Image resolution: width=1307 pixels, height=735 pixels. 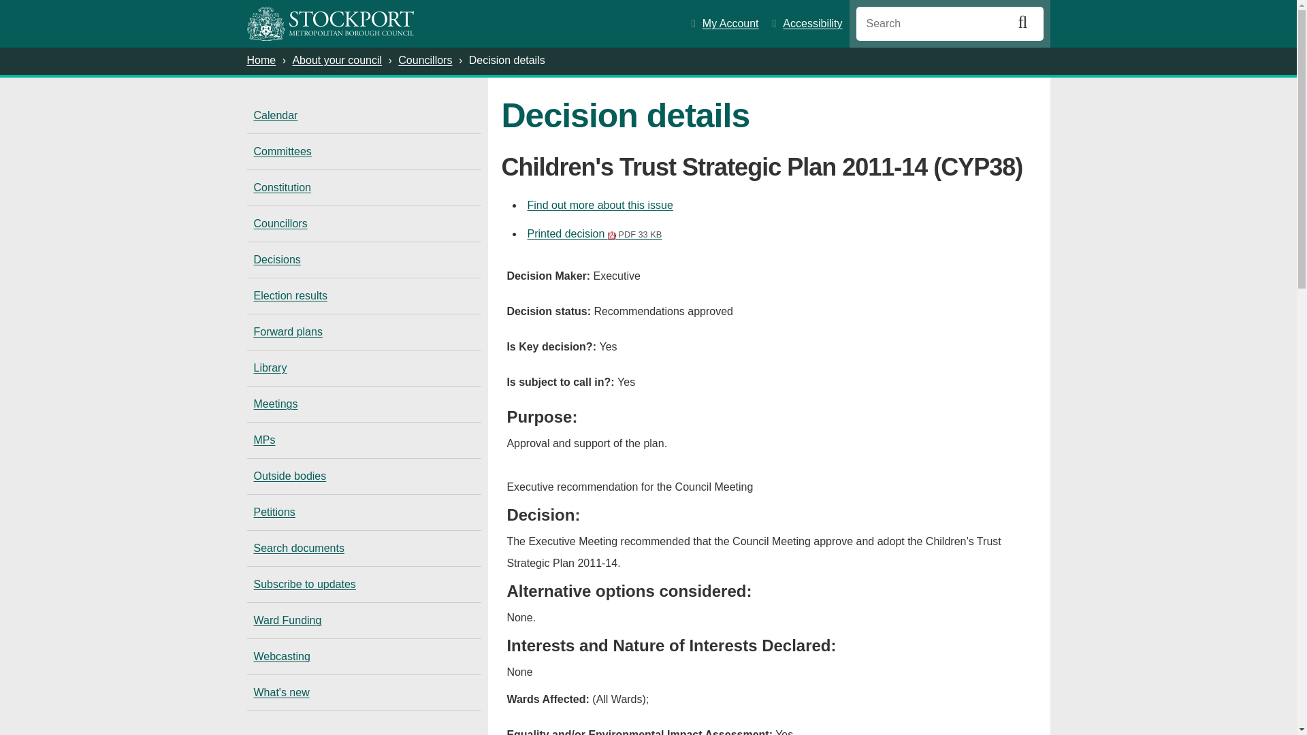 What do you see at coordinates (336, 60) in the screenshot?
I see `About your council` at bounding box center [336, 60].